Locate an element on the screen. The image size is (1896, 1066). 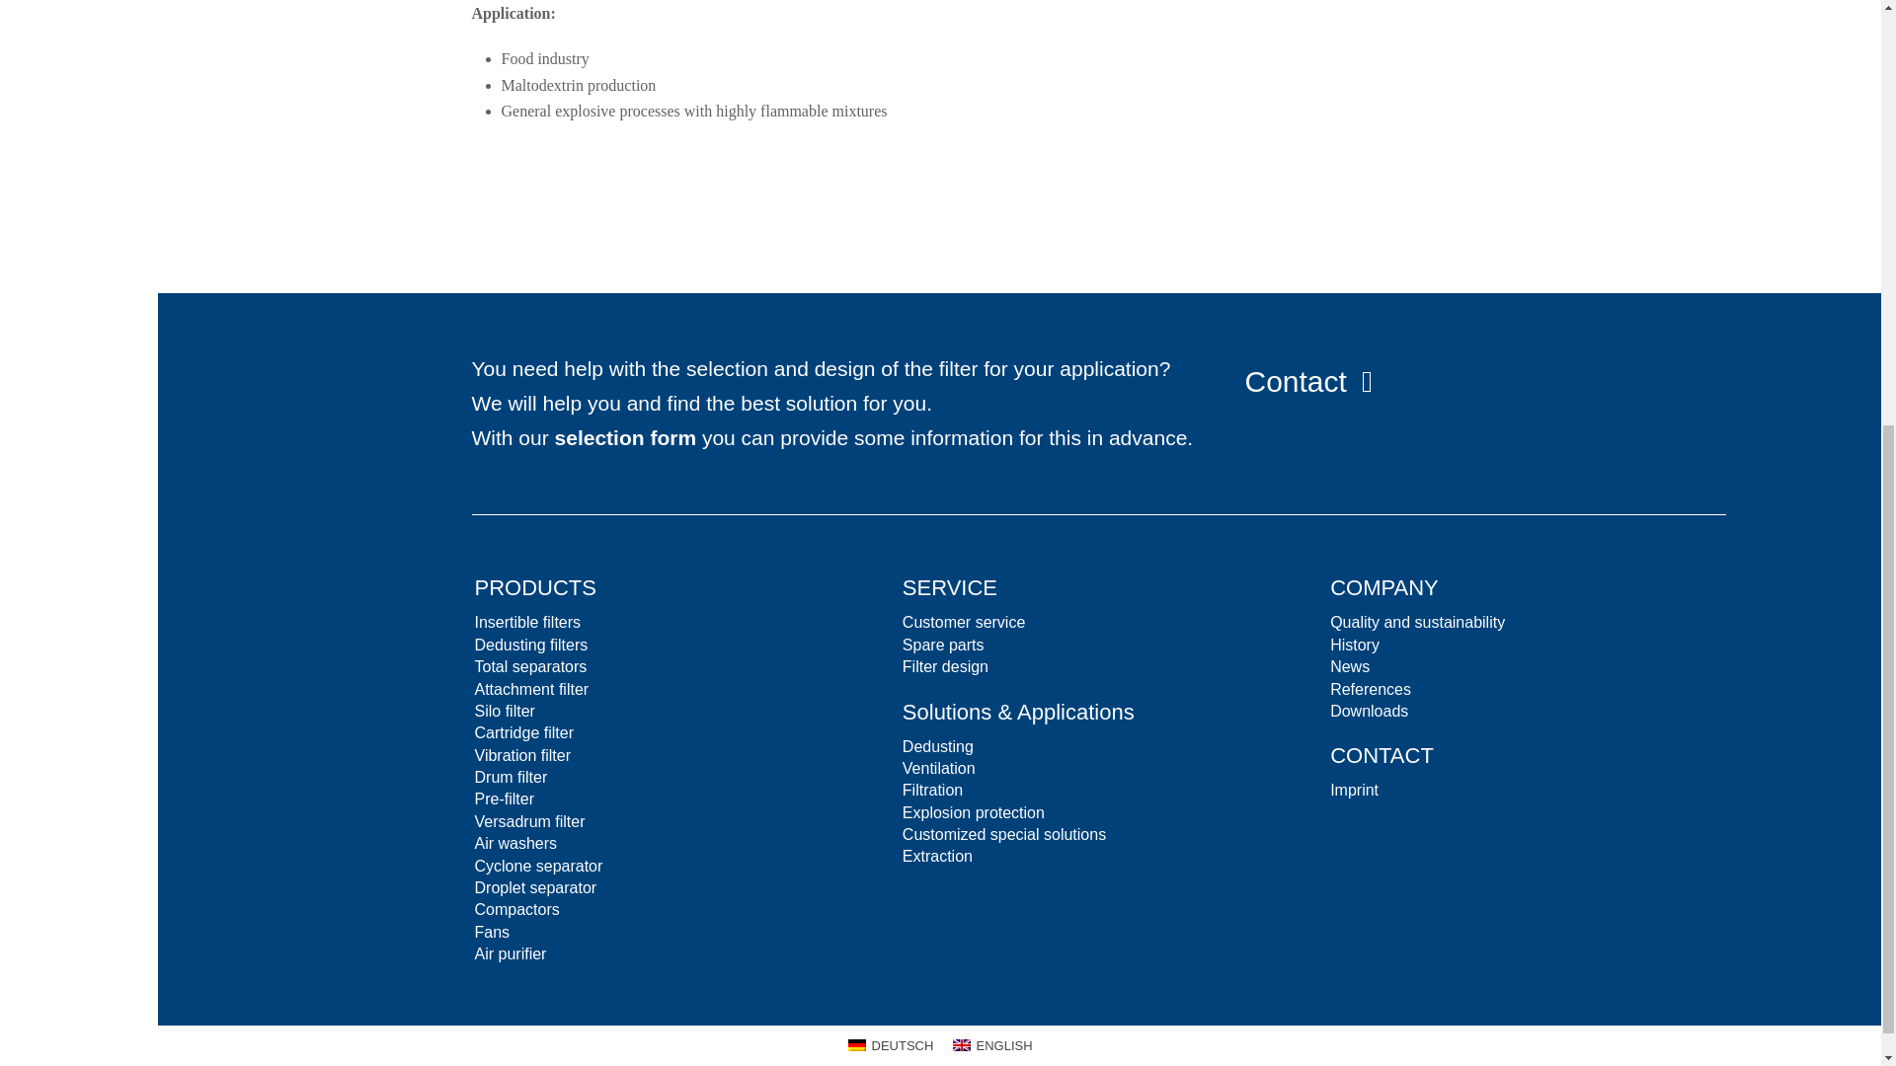
Drum filter is located at coordinates (510, 776).